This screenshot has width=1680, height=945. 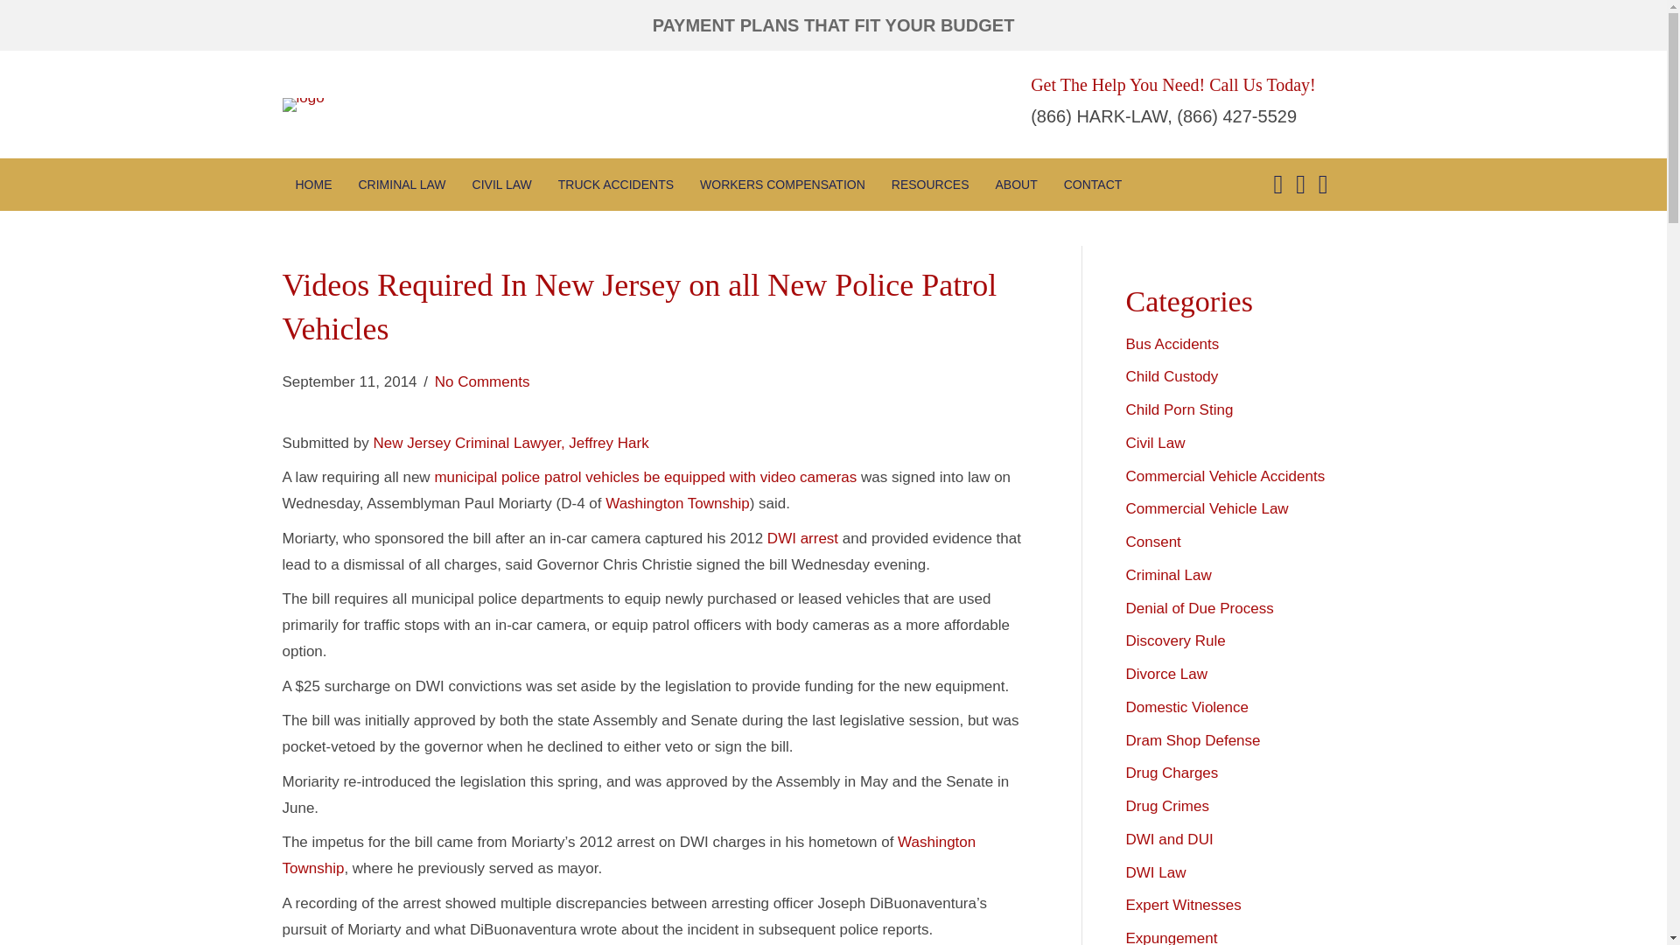 What do you see at coordinates (511, 443) in the screenshot?
I see `New Jersey Criminal Lawyer Jeffrey Hark` at bounding box center [511, 443].